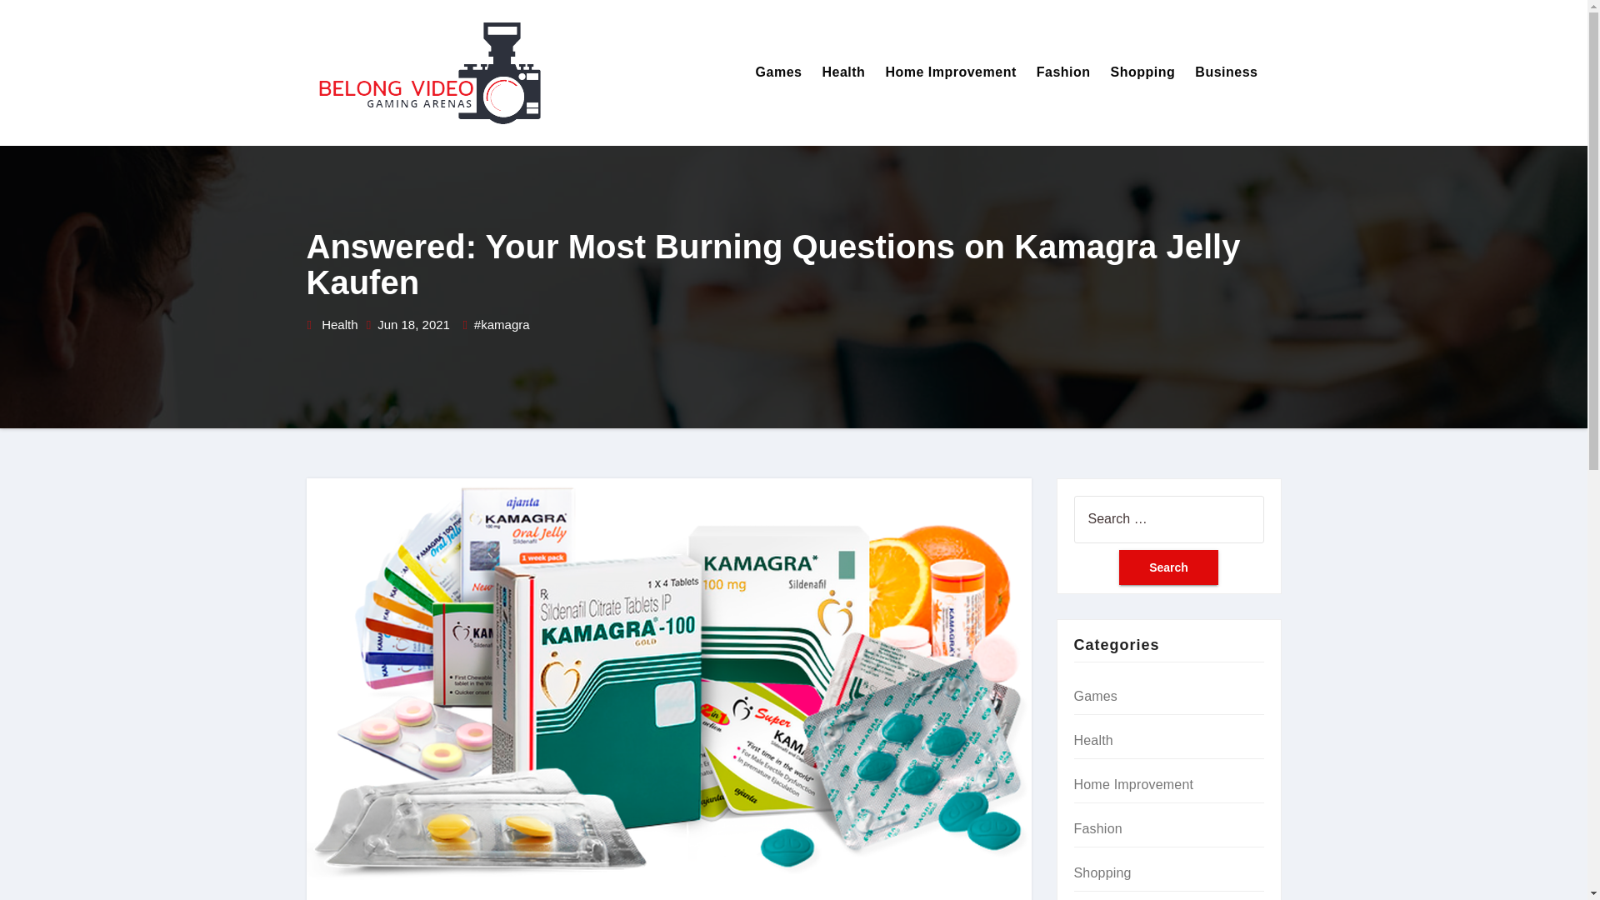  Describe the element at coordinates (1102, 872) in the screenshot. I see `Shopping` at that location.